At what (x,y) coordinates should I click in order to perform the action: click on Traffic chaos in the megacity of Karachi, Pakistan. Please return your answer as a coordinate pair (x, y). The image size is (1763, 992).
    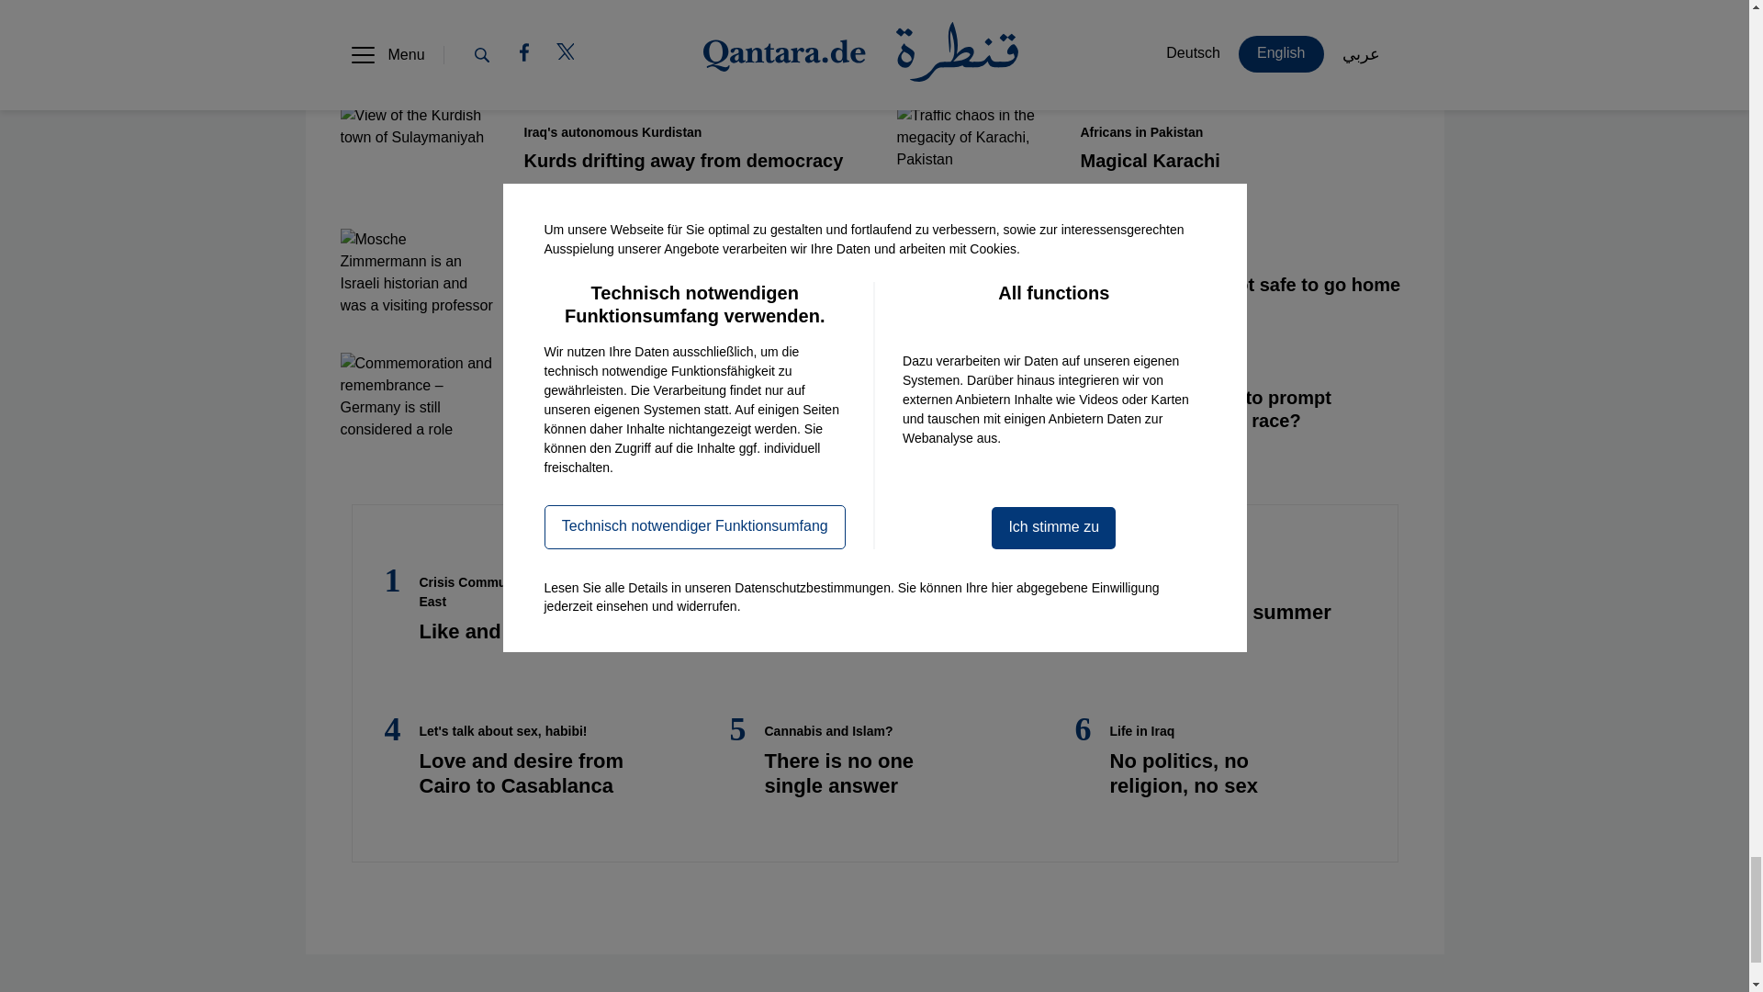
    Looking at the image, I should click on (973, 149).